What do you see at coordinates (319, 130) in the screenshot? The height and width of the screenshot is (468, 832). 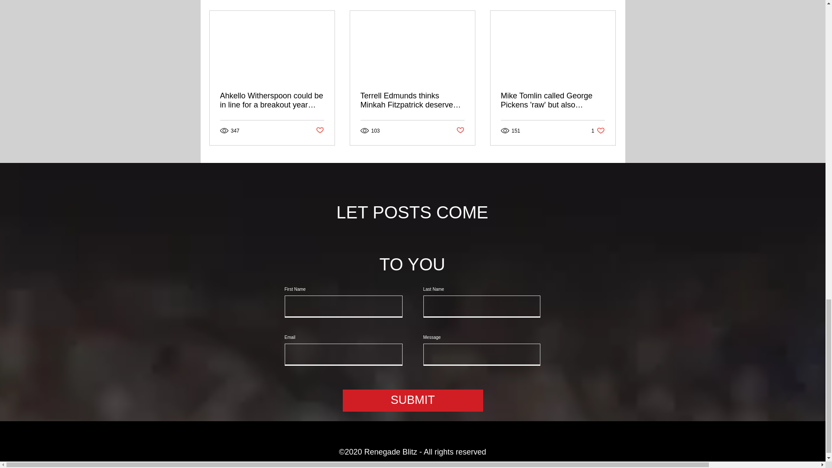 I see `See All` at bounding box center [319, 130].